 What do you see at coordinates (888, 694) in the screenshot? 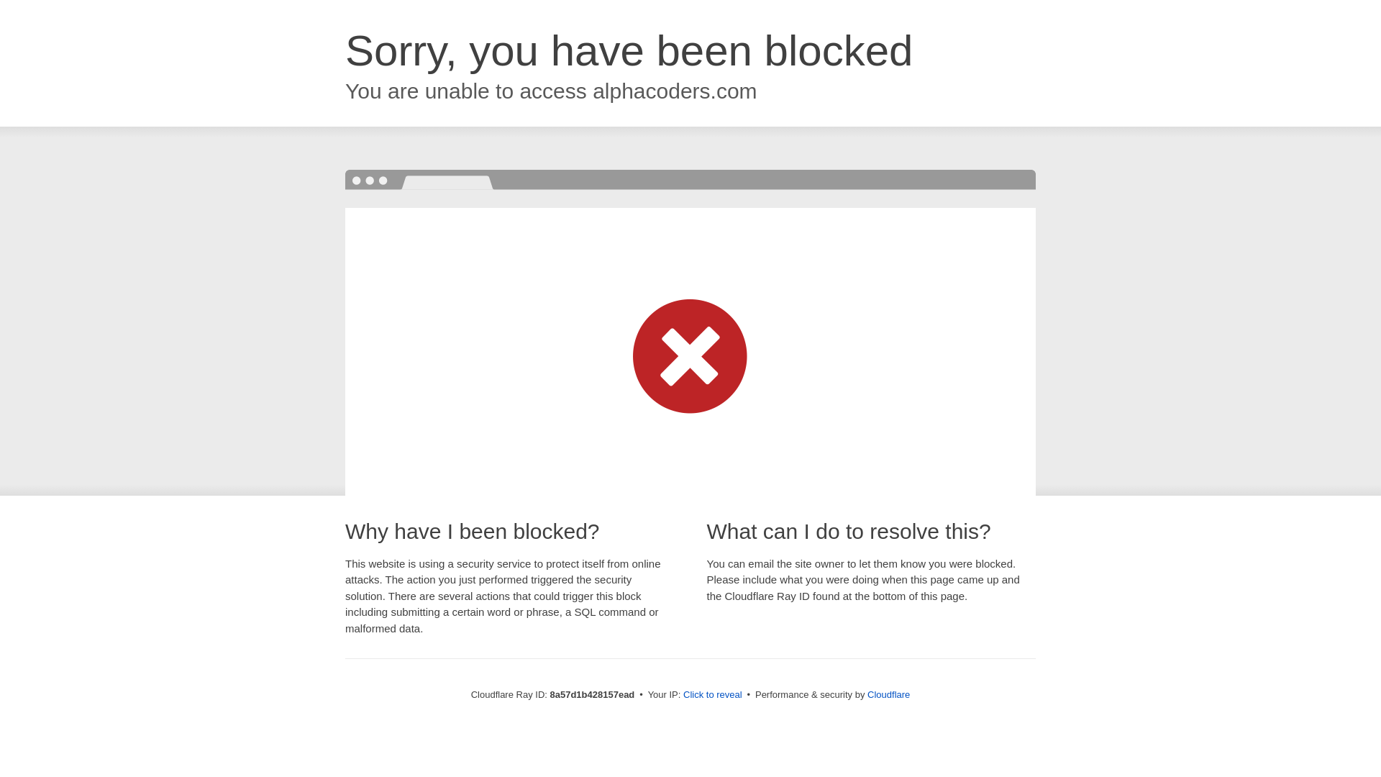
I see `Cloudflare` at bounding box center [888, 694].